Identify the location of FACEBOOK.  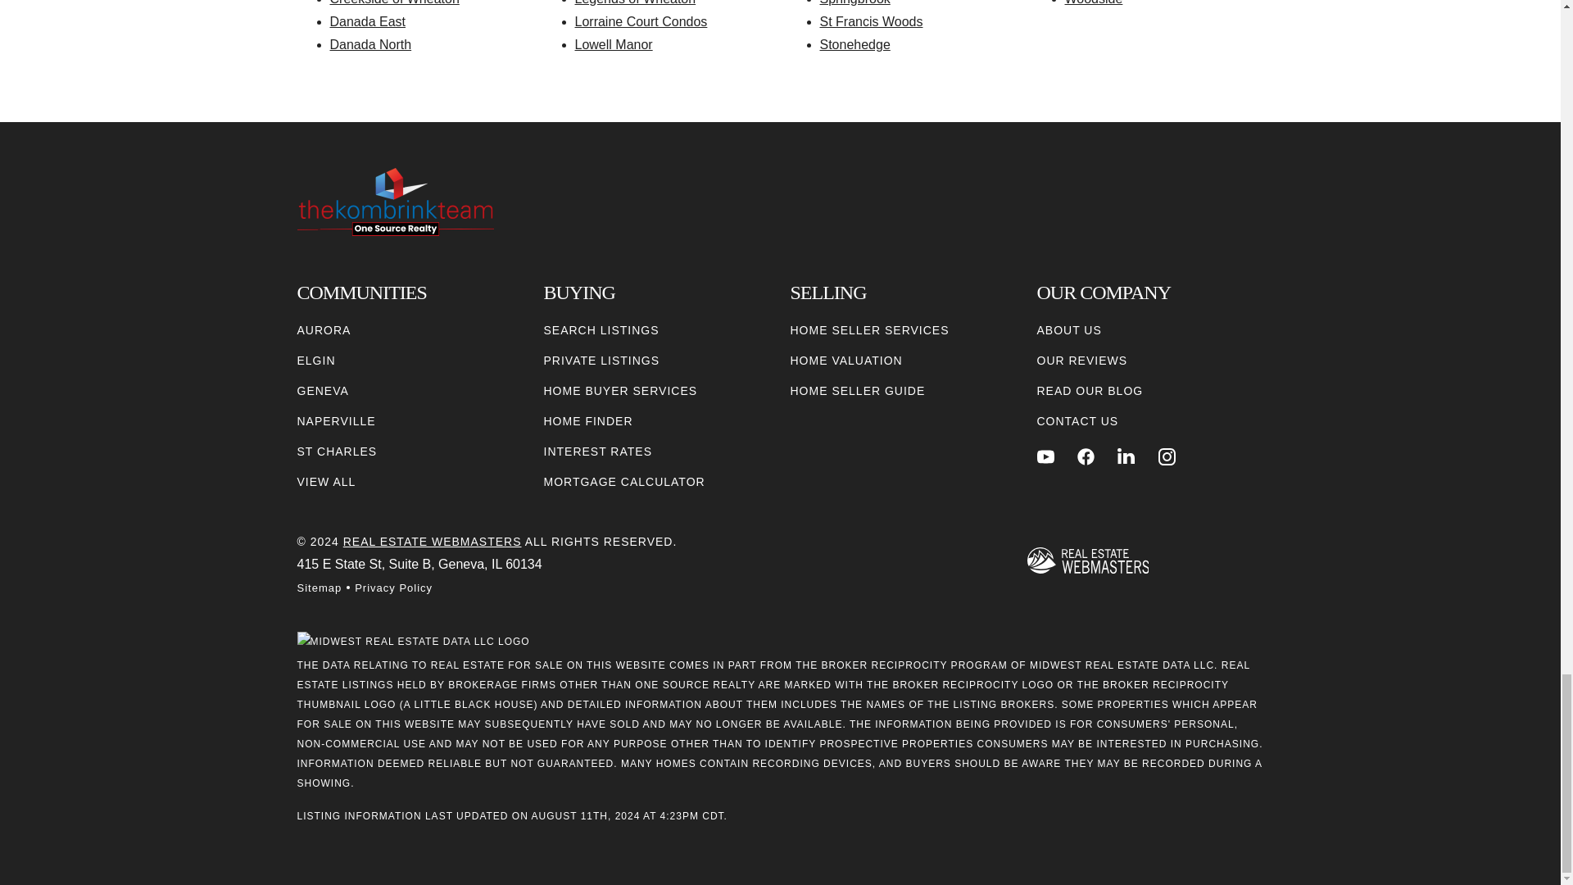
(1086, 456).